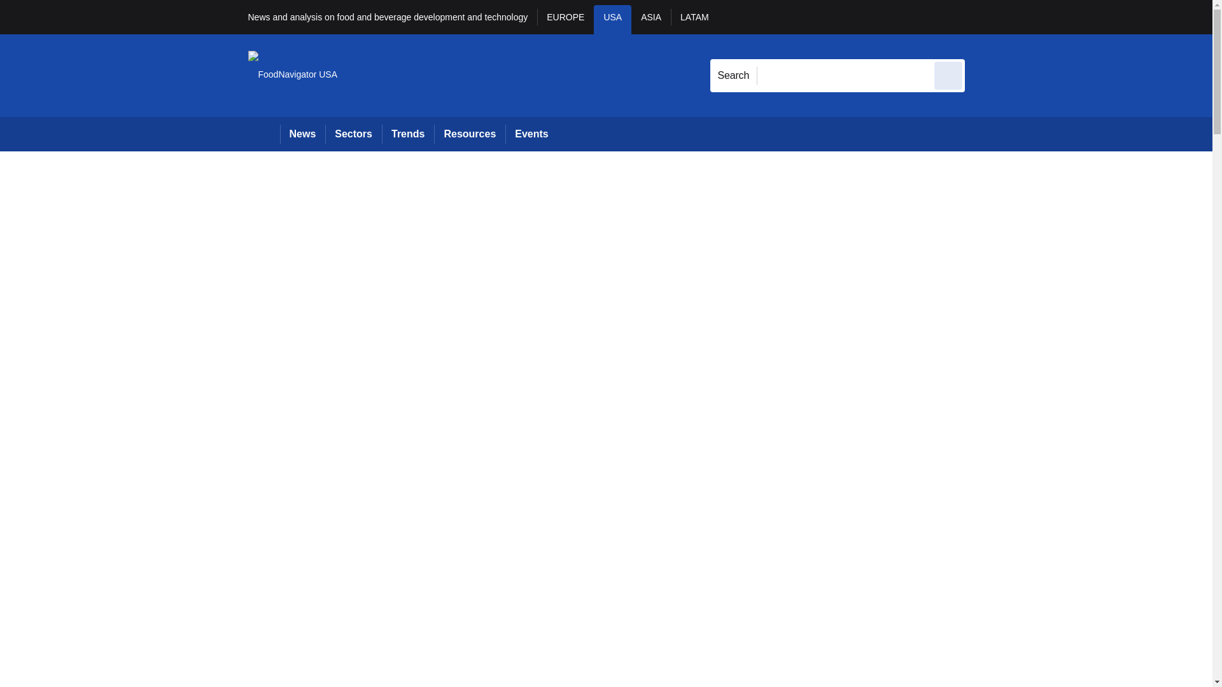  What do you see at coordinates (565, 19) in the screenshot?
I see `EUROPE` at bounding box center [565, 19].